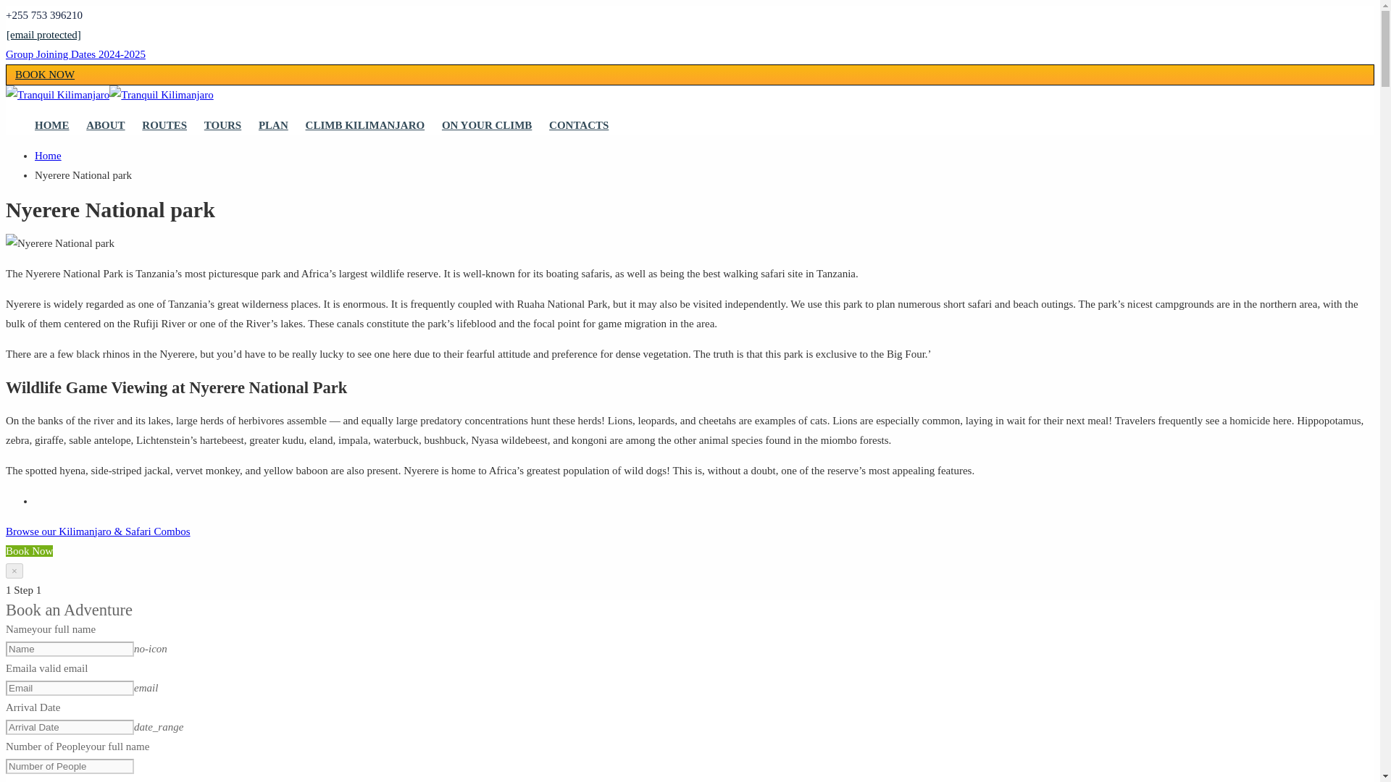  I want to click on HOME, so click(52, 125).